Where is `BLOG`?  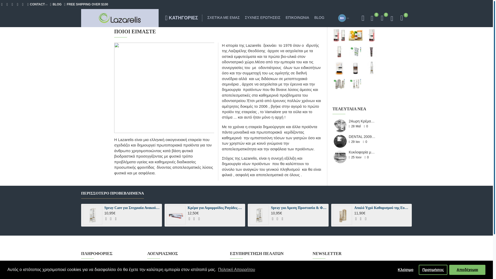
BLOG is located at coordinates (319, 18).